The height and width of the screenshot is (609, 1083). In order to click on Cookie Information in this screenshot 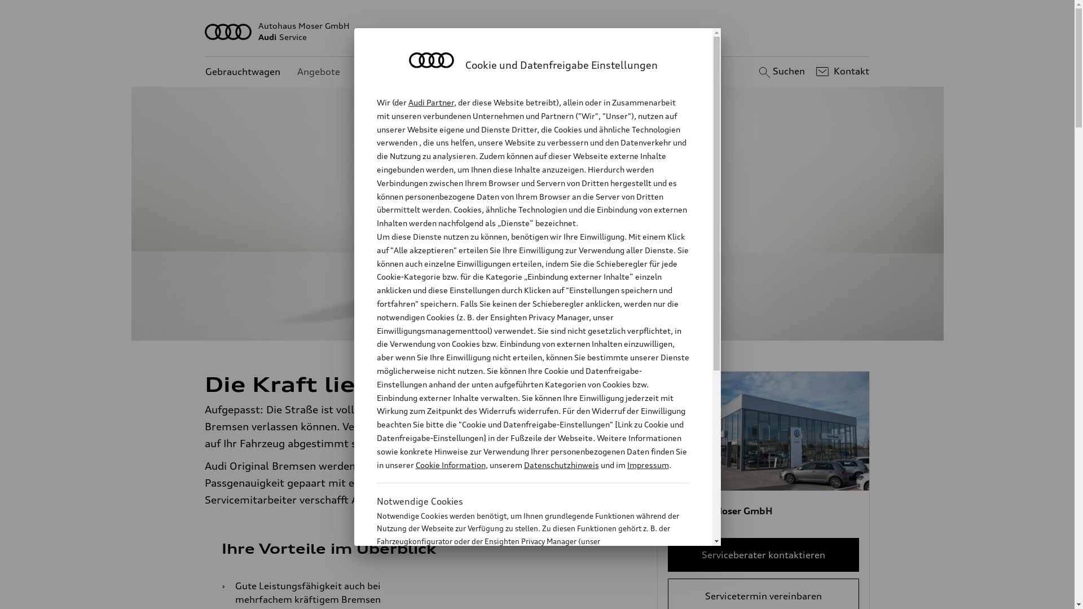, I will do `click(450, 465)`.